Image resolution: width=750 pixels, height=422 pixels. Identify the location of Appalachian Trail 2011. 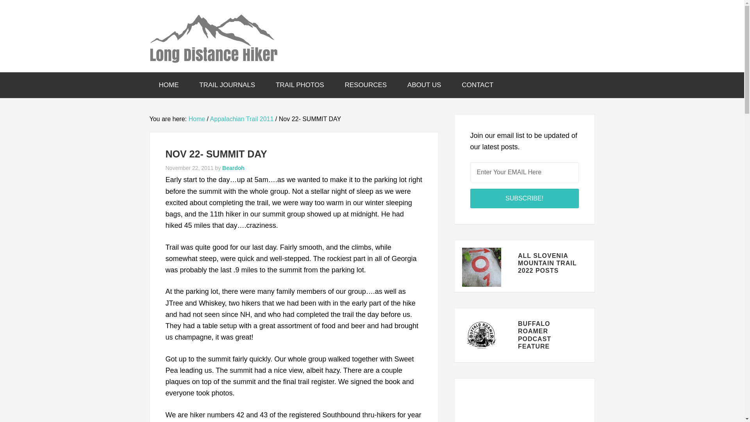
(241, 119).